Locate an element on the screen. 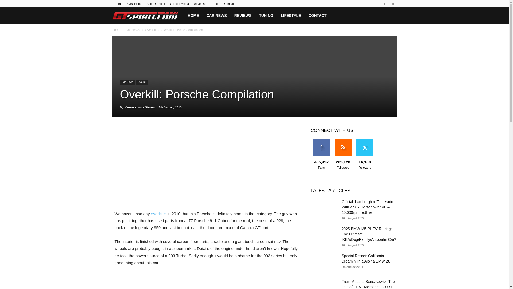  HOME is located at coordinates (193, 16).